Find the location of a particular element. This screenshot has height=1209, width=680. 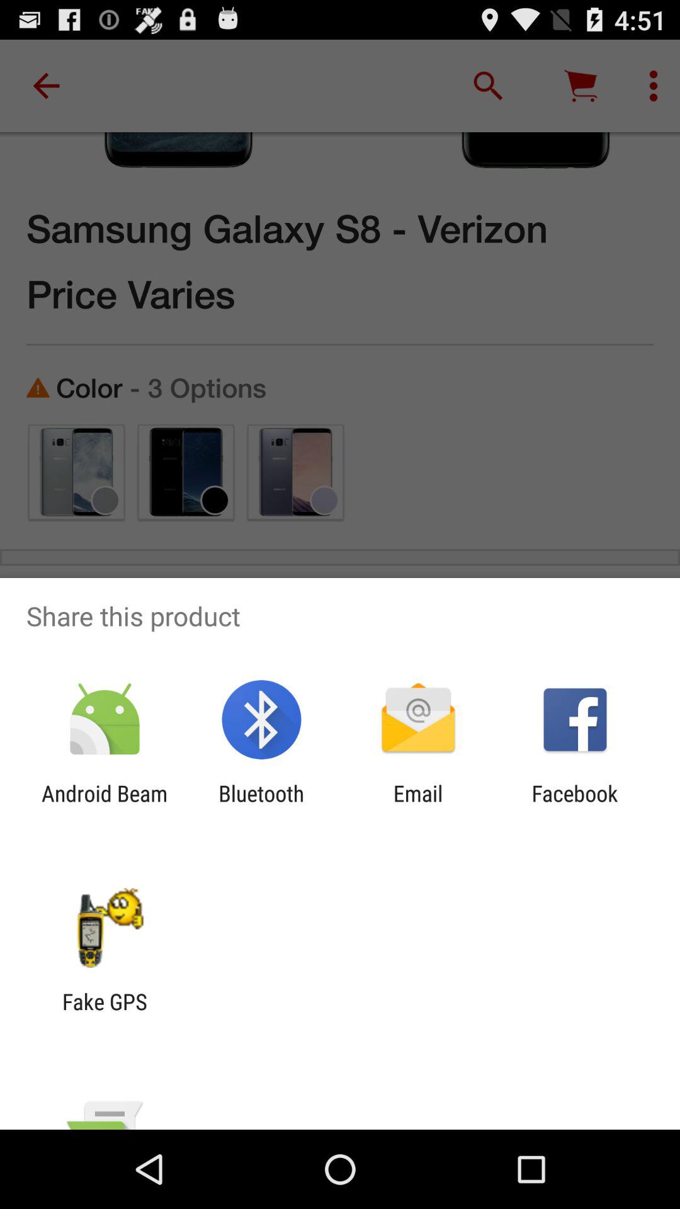

select bluetooth item is located at coordinates (261, 806).